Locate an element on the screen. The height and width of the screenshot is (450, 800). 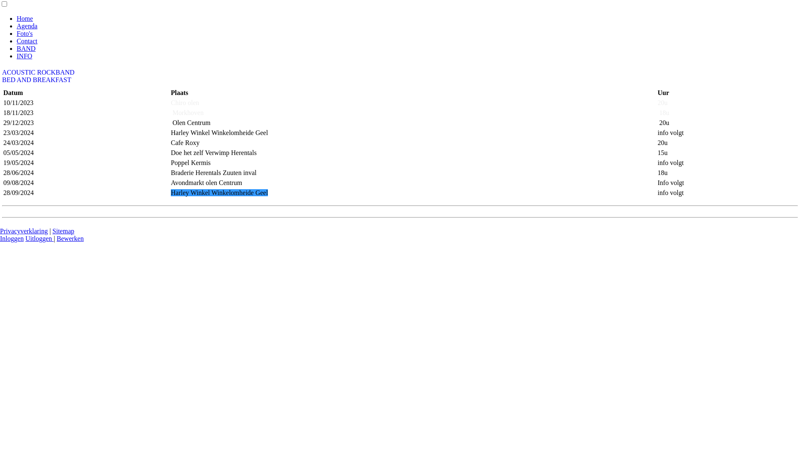
BAND is located at coordinates (26, 48).